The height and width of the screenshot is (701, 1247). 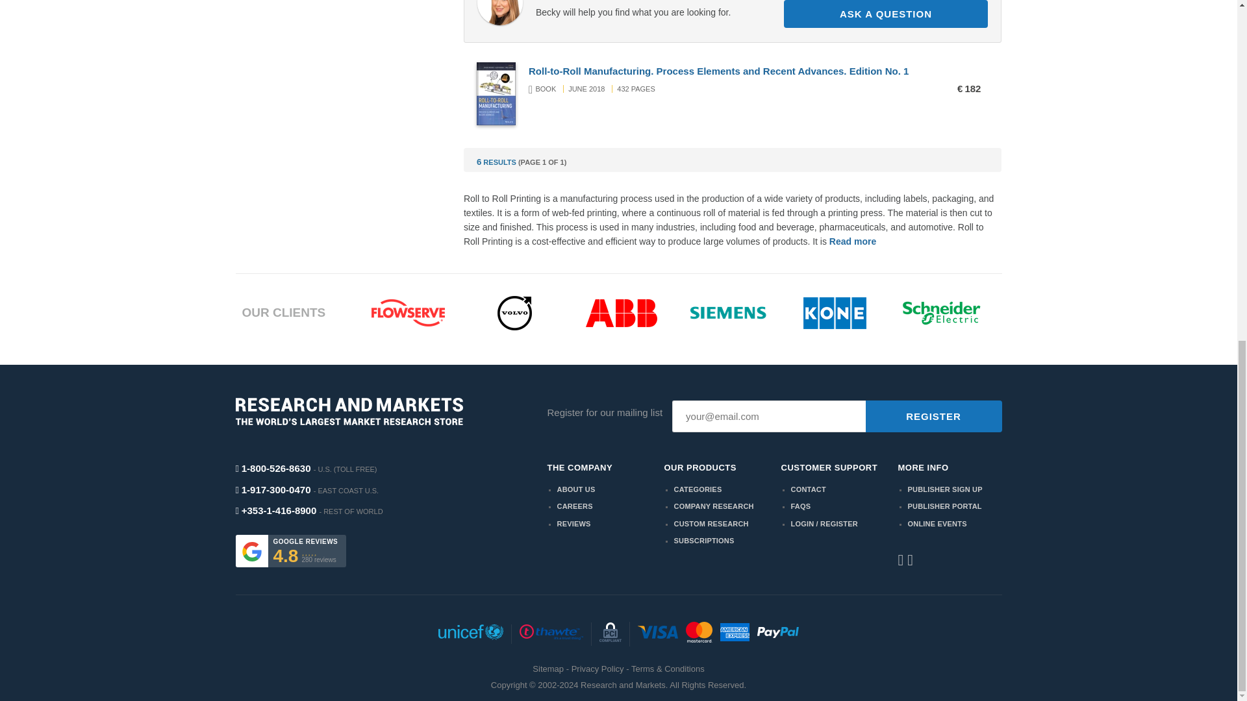 What do you see at coordinates (470, 634) in the screenshot?
I see `UNICEF Partner` at bounding box center [470, 634].